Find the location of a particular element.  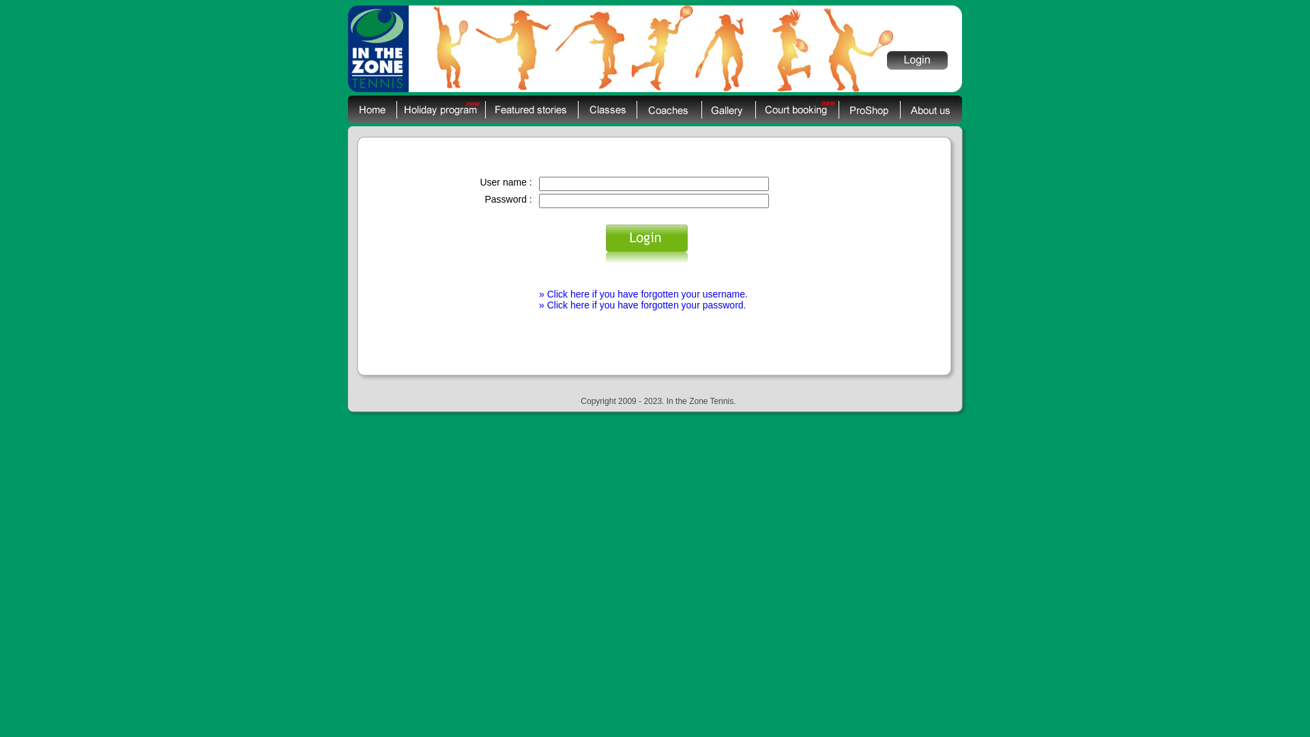

Proshop is located at coordinates (869, 109).